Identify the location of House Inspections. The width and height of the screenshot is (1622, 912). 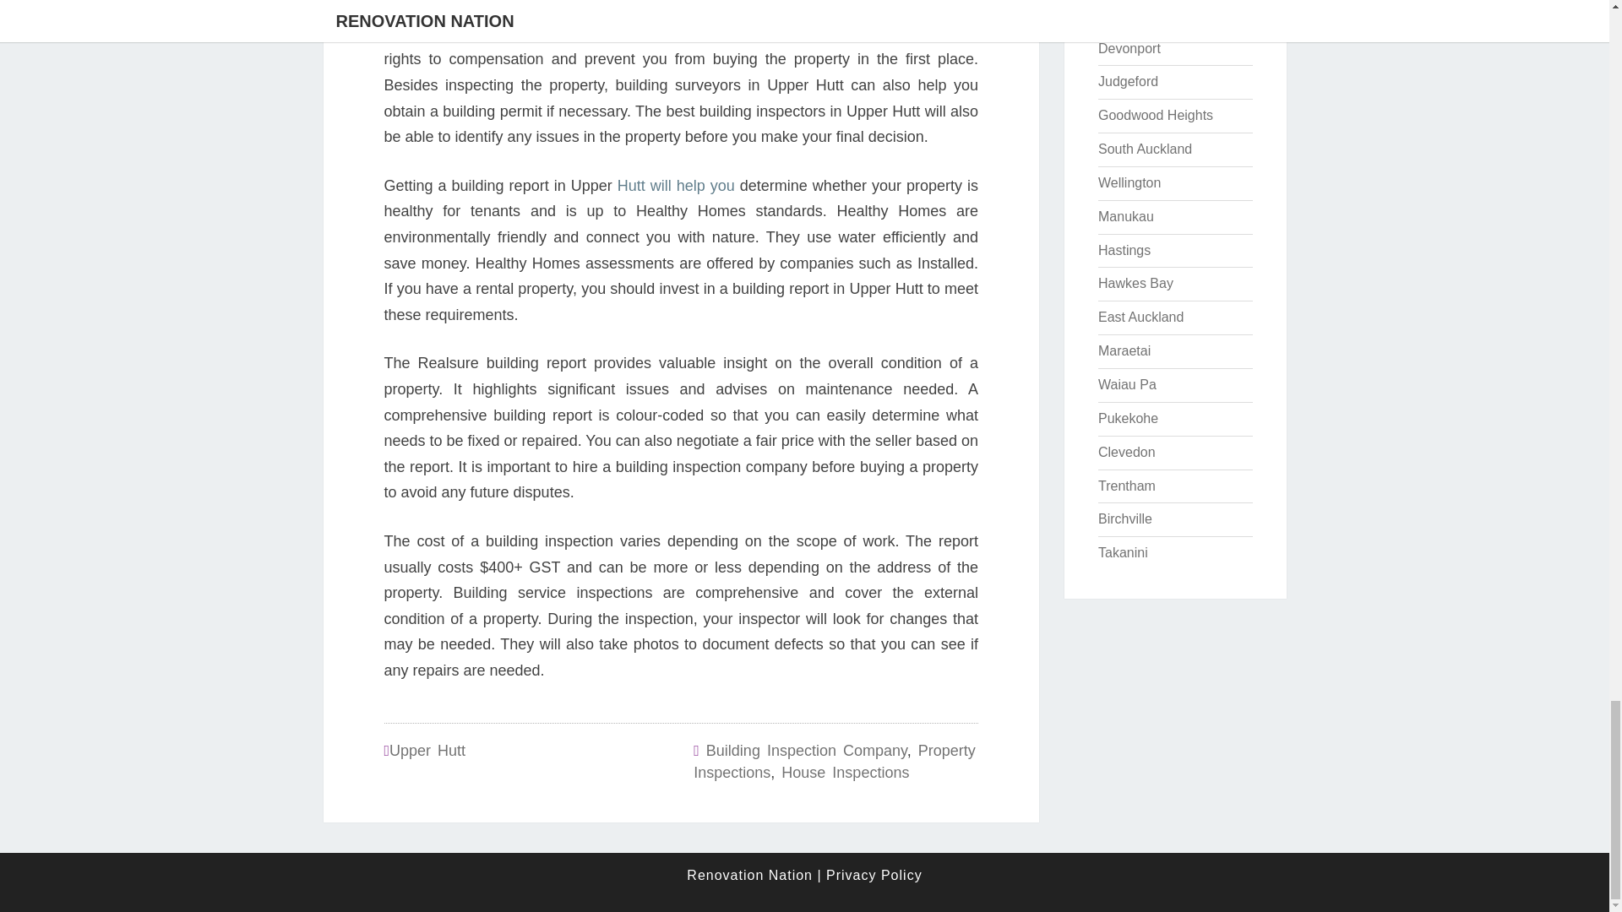
(845, 772).